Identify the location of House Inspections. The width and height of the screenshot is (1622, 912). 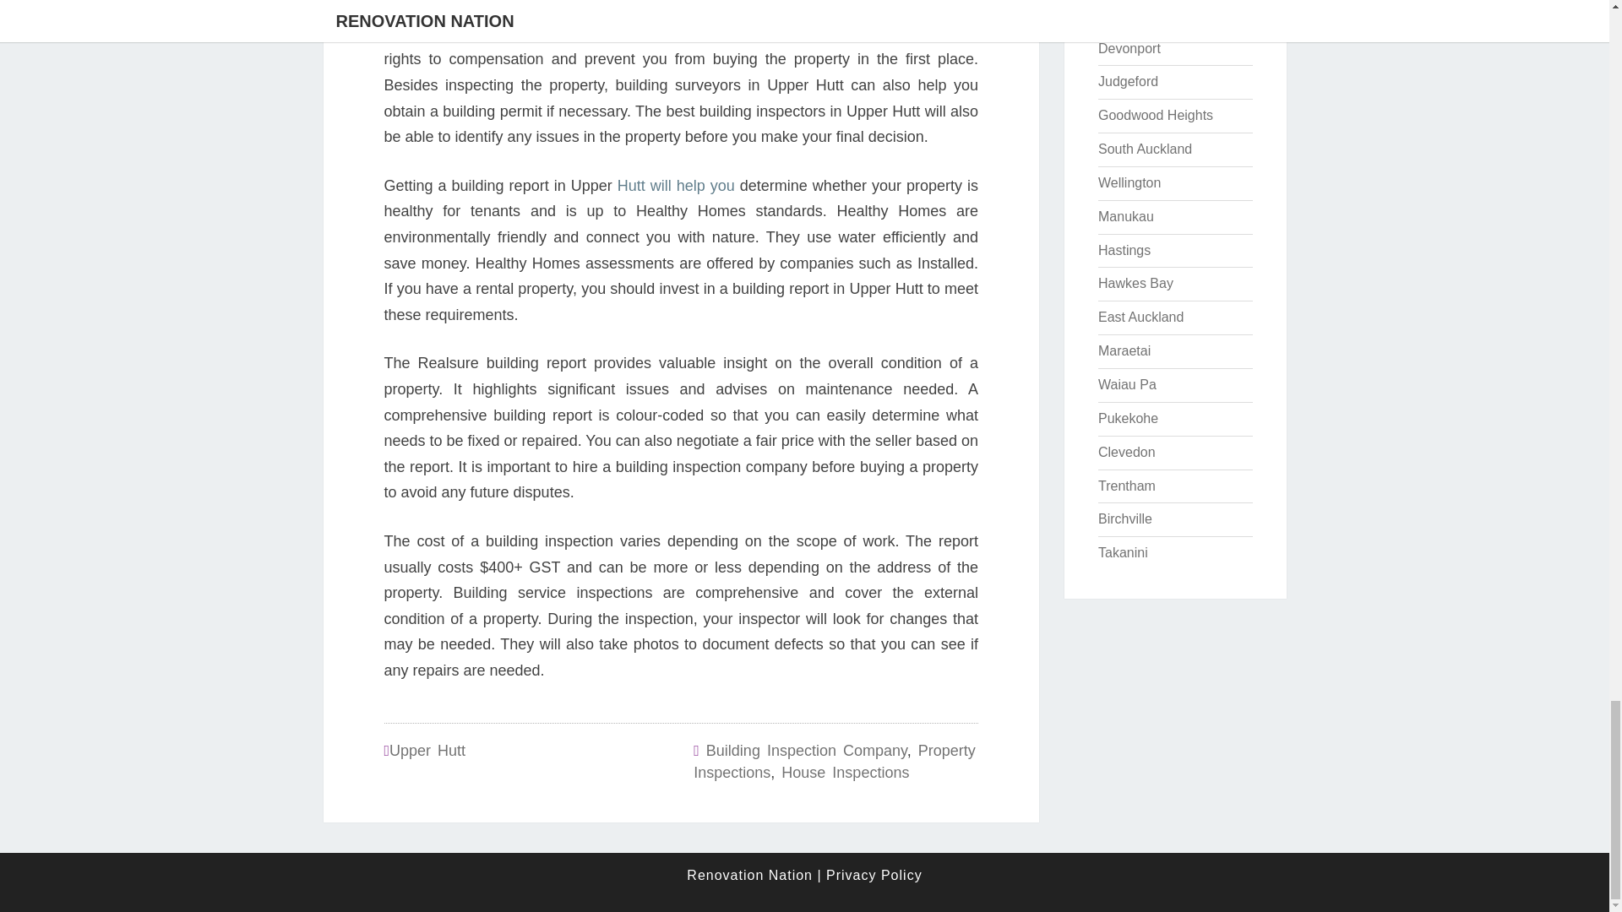
(845, 772).